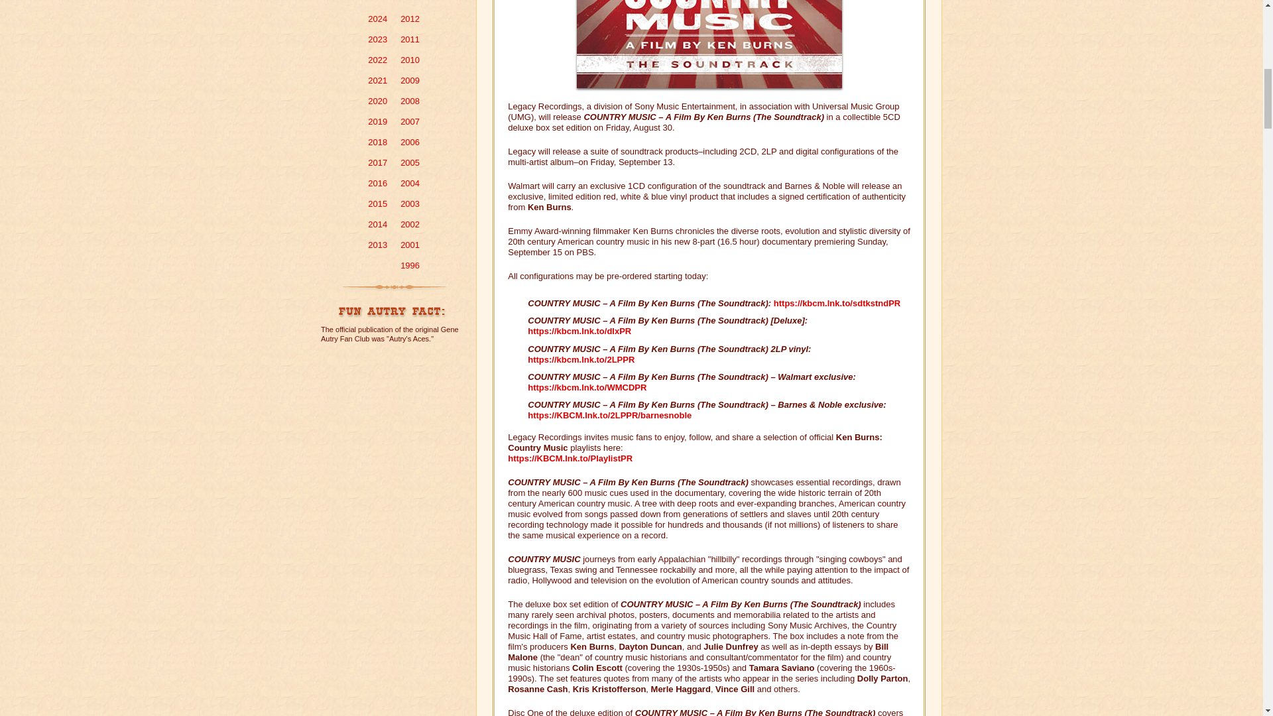 This screenshot has width=1273, height=716. Describe the element at coordinates (377, 101) in the screenshot. I see `2020` at that location.